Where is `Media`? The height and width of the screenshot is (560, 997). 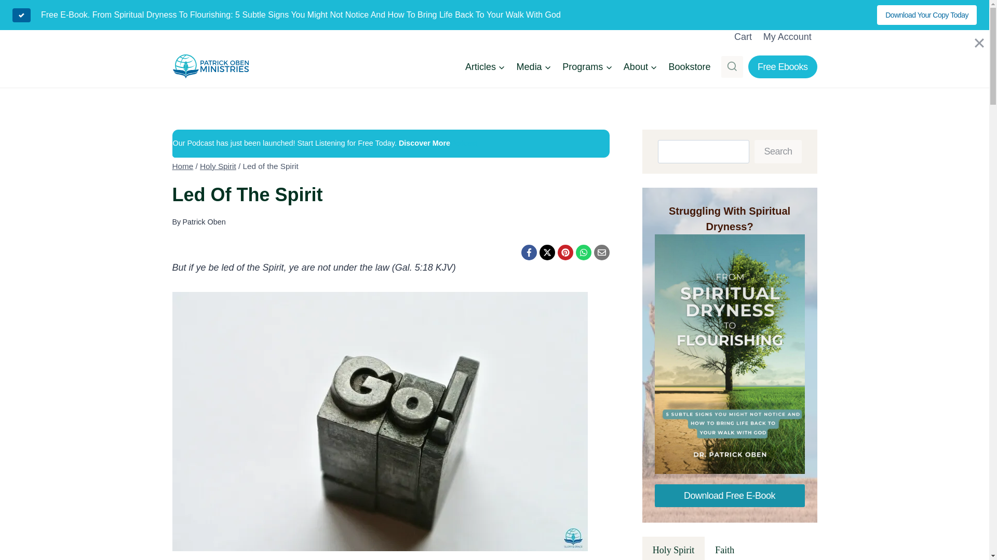
Media is located at coordinates (534, 66).